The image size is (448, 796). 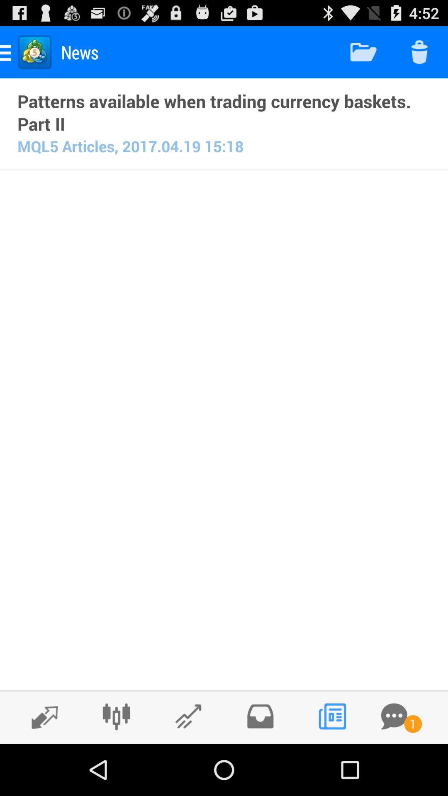 What do you see at coordinates (188, 716) in the screenshot?
I see `know todays trading value` at bounding box center [188, 716].